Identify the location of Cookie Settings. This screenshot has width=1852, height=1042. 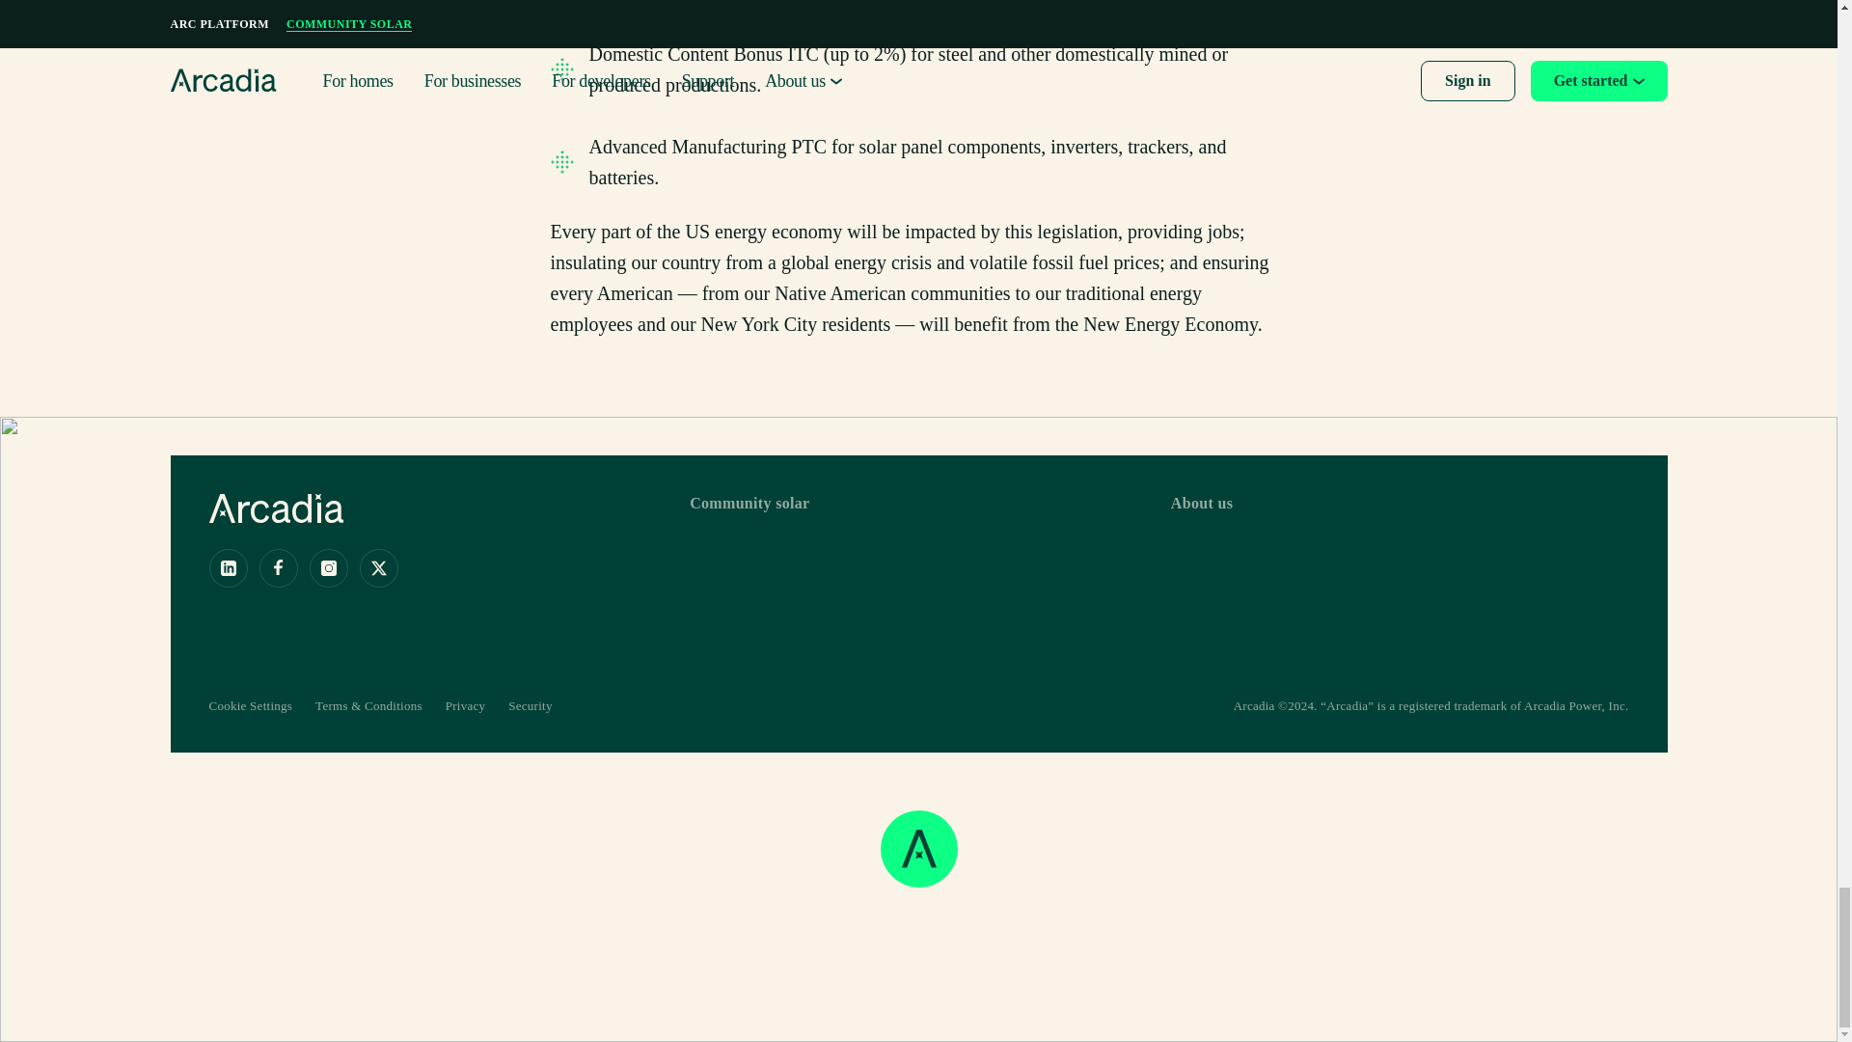
(250, 705).